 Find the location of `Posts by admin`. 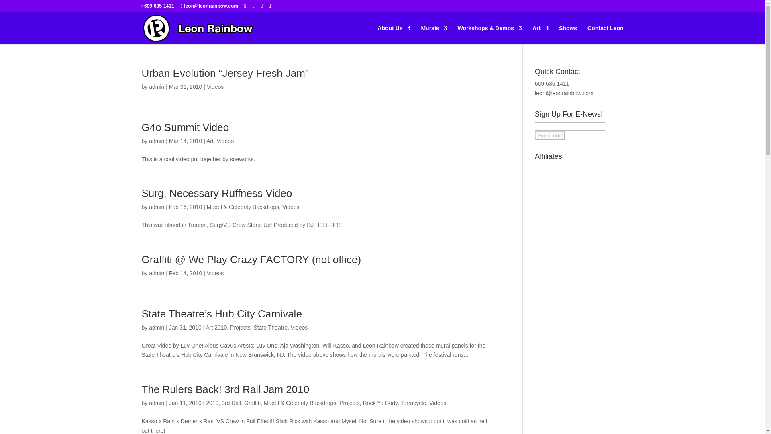

Posts by admin is located at coordinates (156, 327).